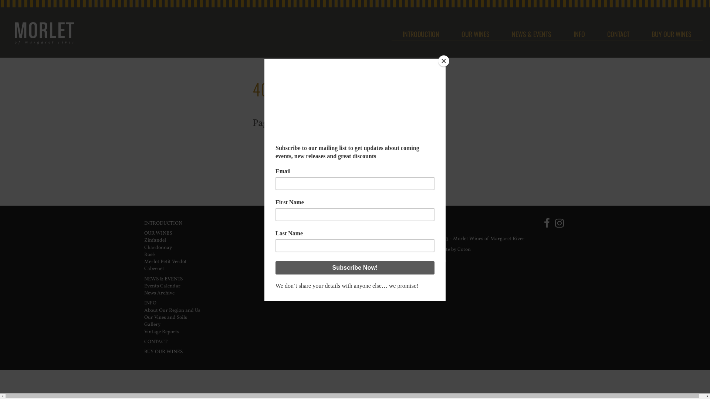 Image resolution: width=710 pixels, height=399 pixels. I want to click on Zinfandel, so click(155, 240).